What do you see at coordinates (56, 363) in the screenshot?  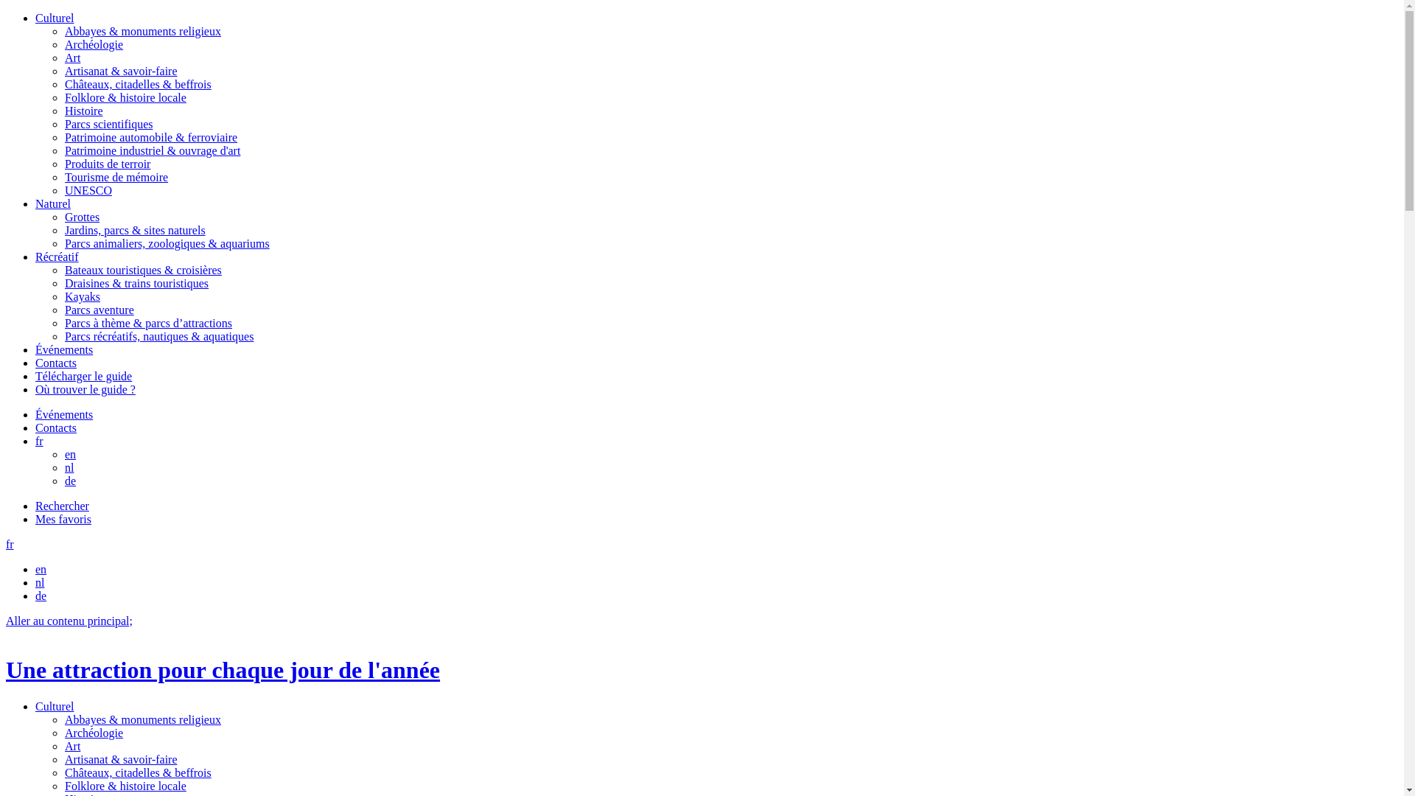 I see `Contacts` at bounding box center [56, 363].